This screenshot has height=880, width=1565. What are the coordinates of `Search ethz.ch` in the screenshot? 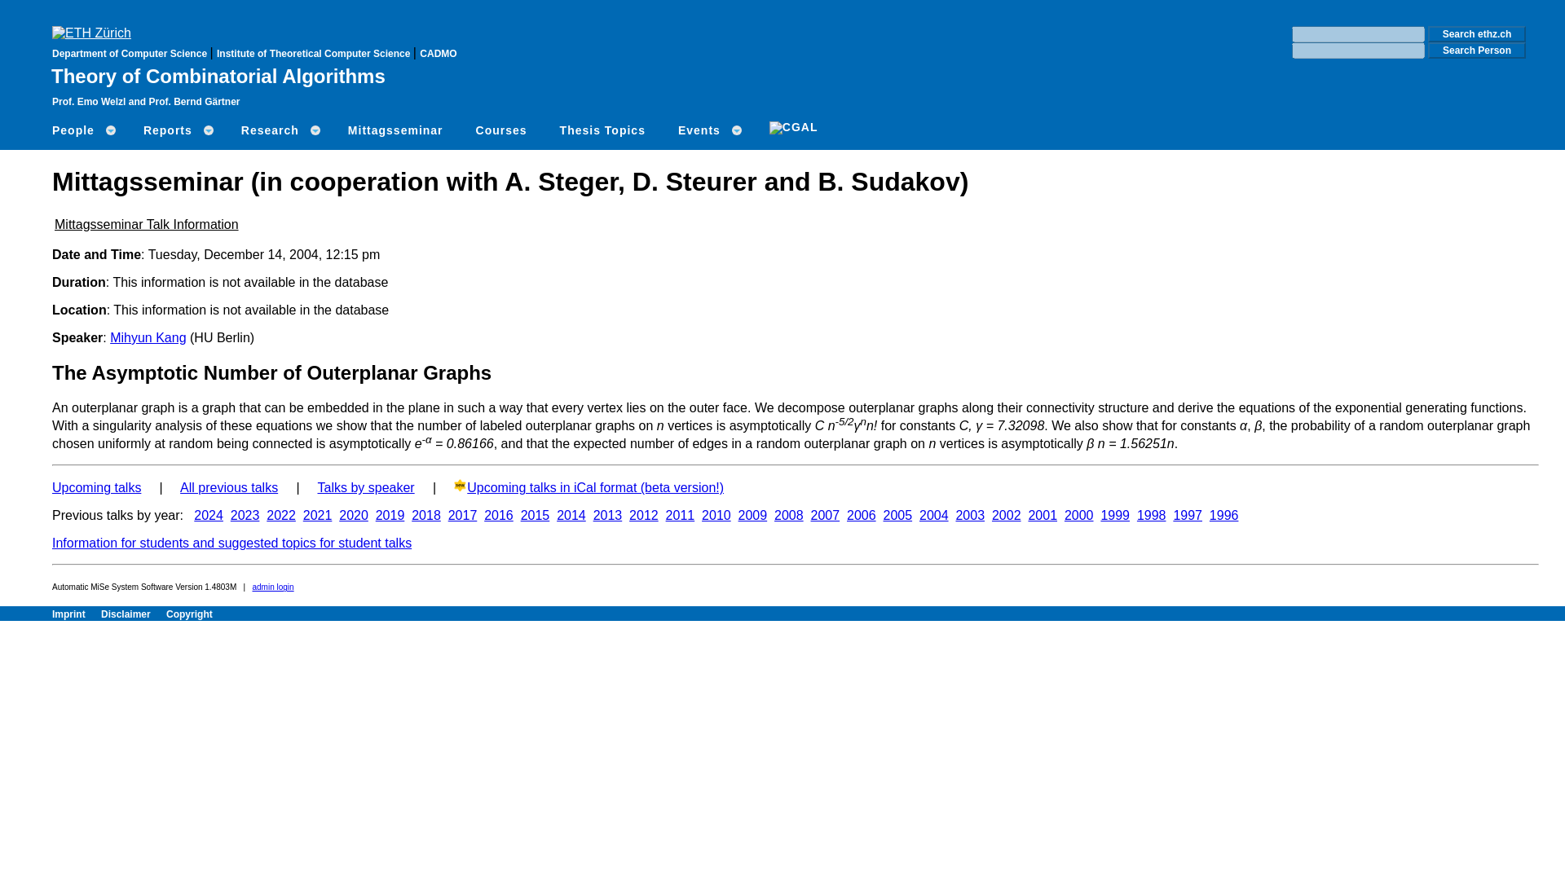 It's located at (1477, 34).